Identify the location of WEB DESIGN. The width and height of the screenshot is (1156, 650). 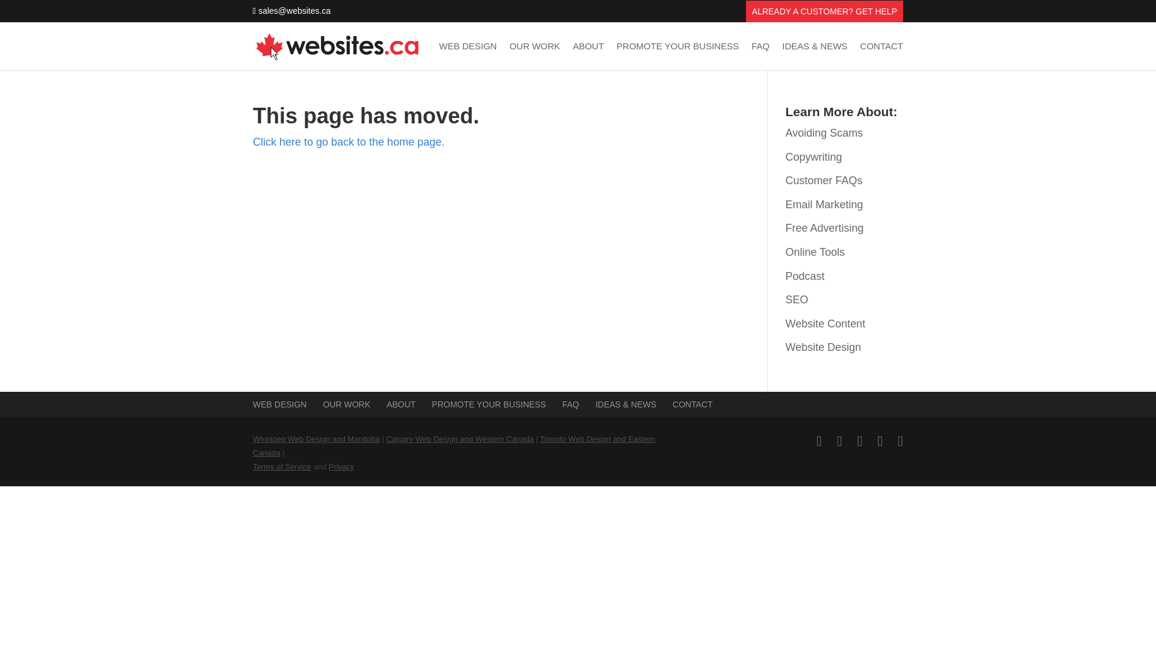
(468, 56).